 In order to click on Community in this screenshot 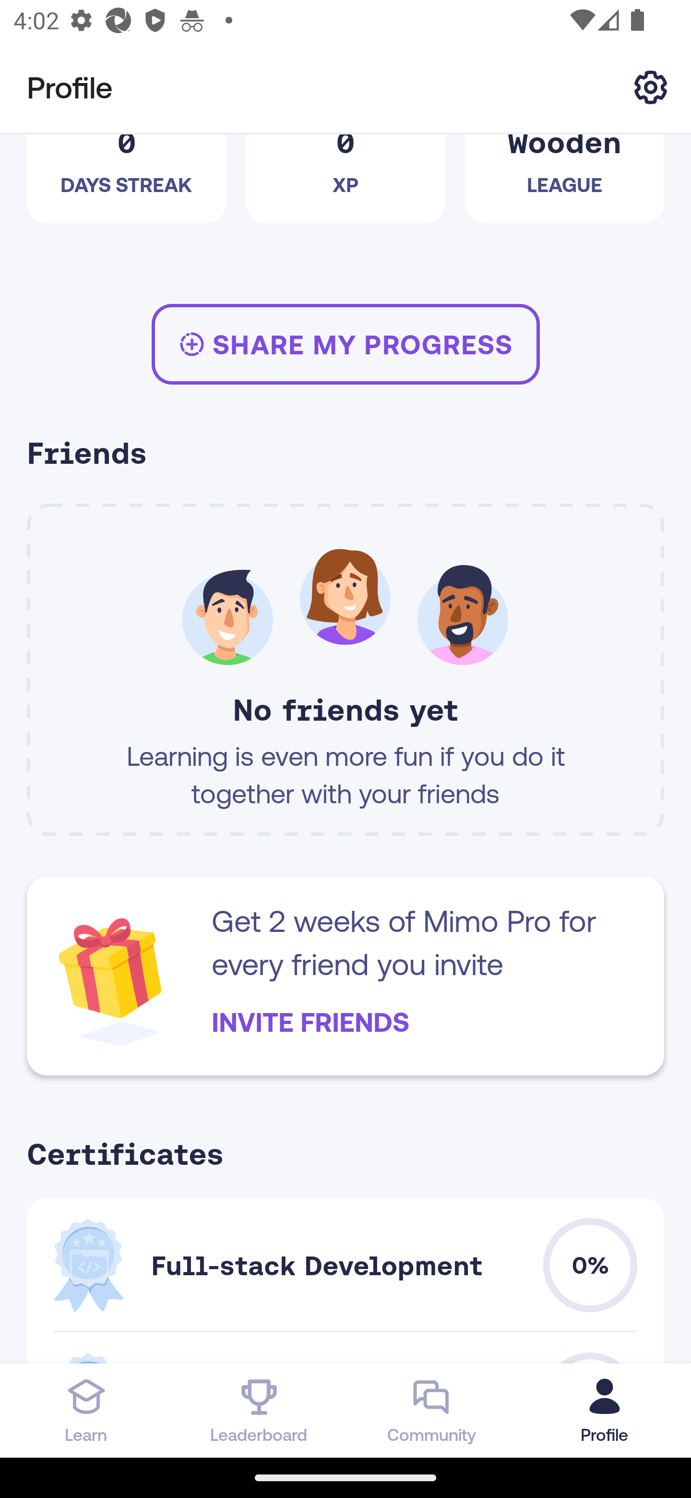, I will do `click(432, 1410)`.